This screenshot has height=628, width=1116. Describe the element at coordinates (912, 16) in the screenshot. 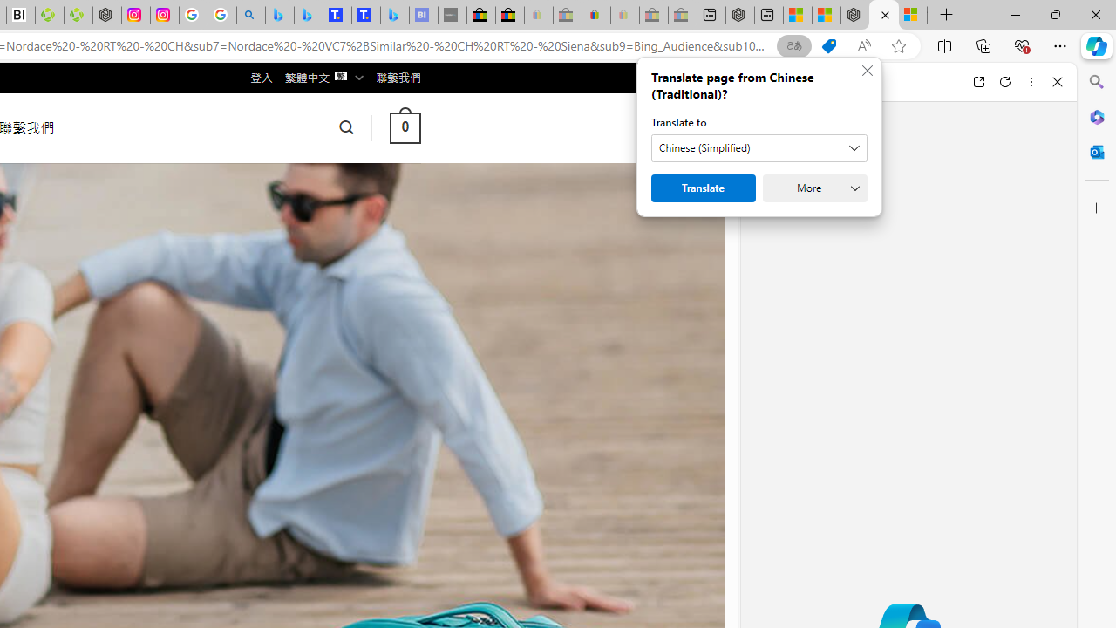

I see `Sign in to your Microsoft account` at that location.